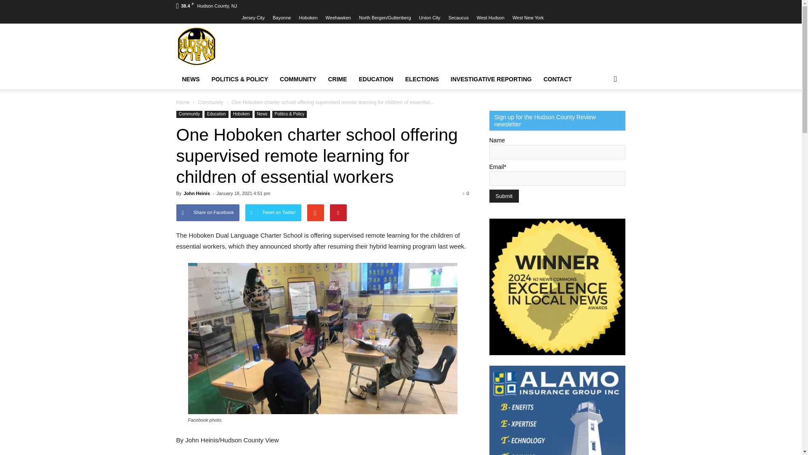  What do you see at coordinates (252, 17) in the screenshot?
I see `Jersey City` at bounding box center [252, 17].